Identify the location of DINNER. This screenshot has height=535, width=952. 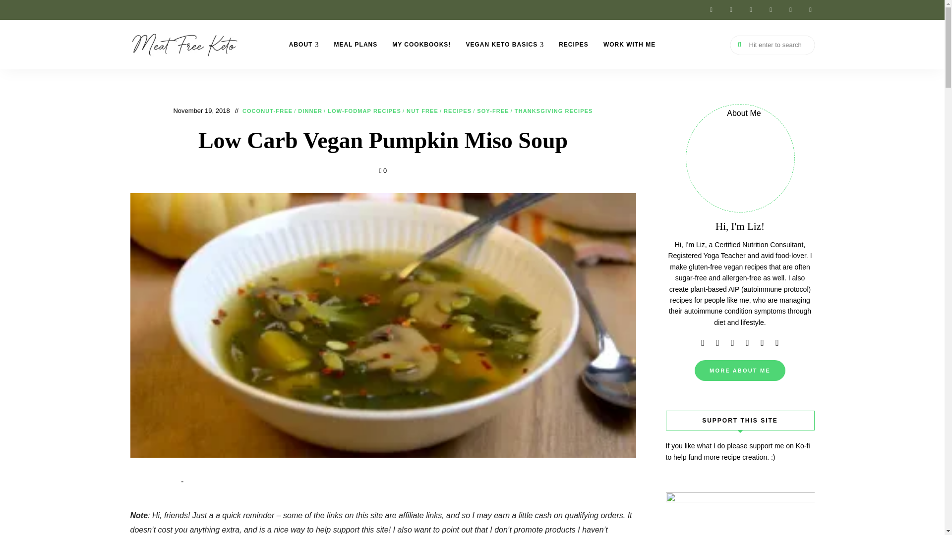
(310, 111).